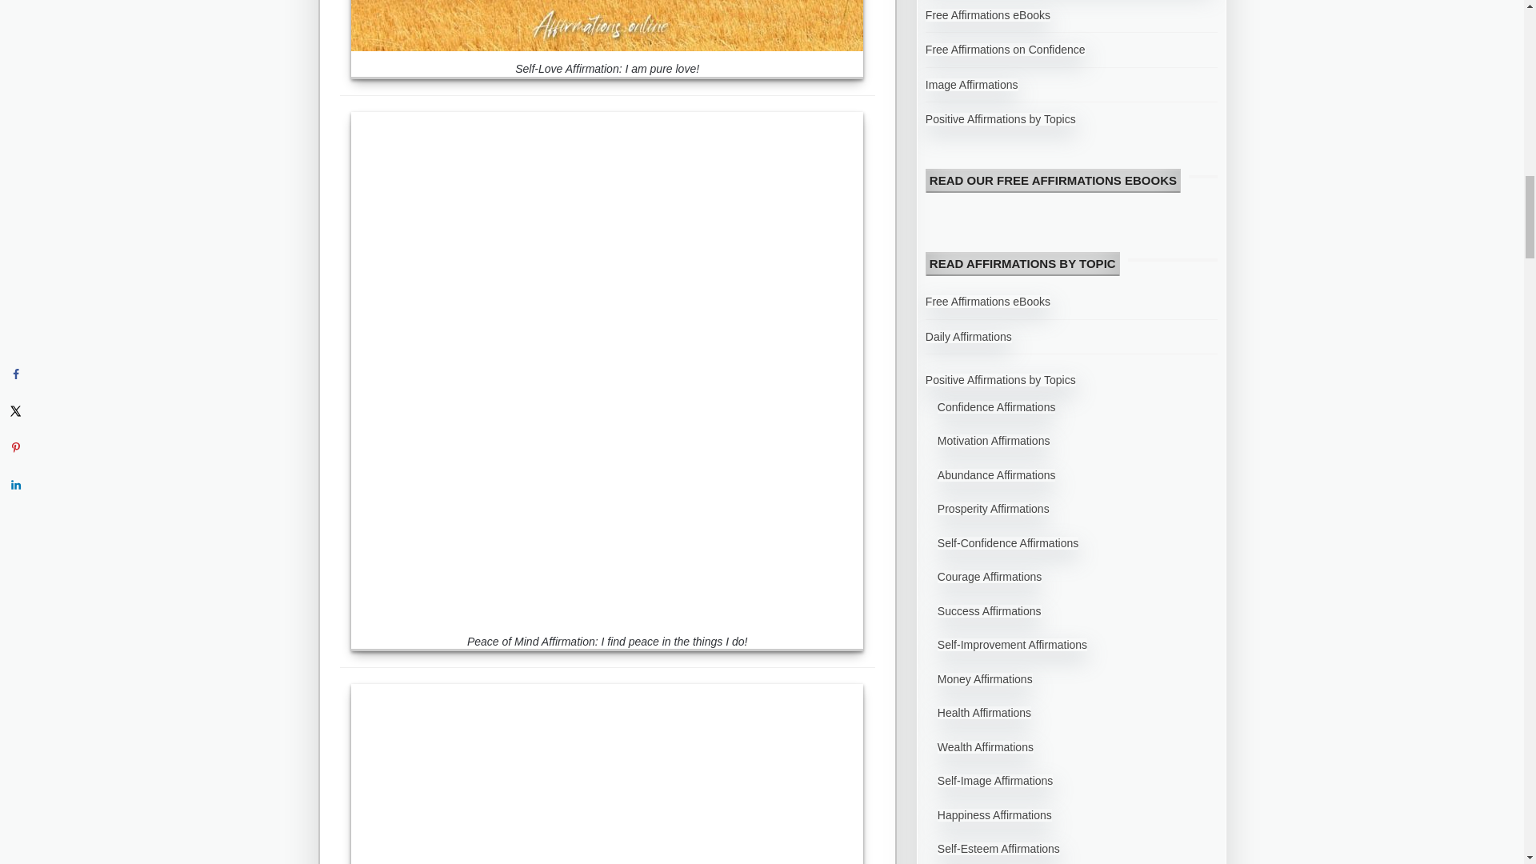  What do you see at coordinates (607, 26) in the screenshot?
I see `I am pure love!` at bounding box center [607, 26].